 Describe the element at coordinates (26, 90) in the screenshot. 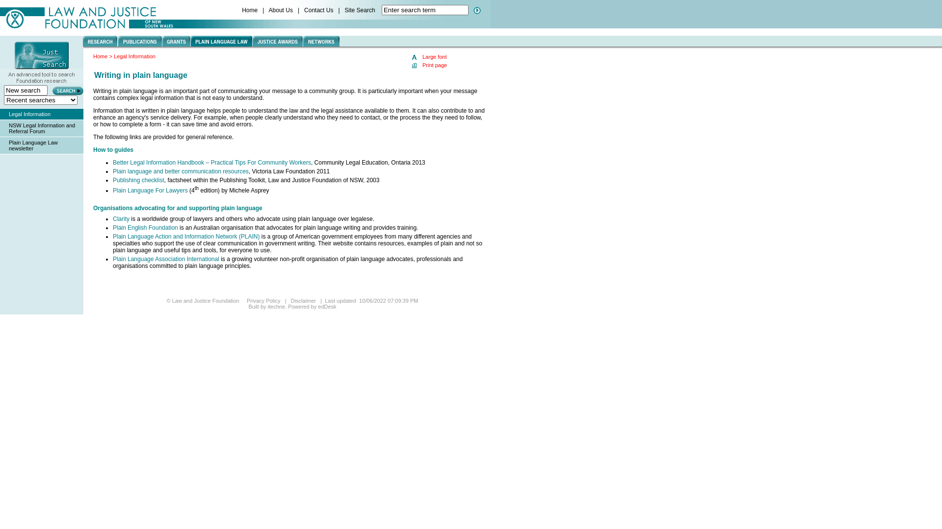

I see `Just search` at that location.